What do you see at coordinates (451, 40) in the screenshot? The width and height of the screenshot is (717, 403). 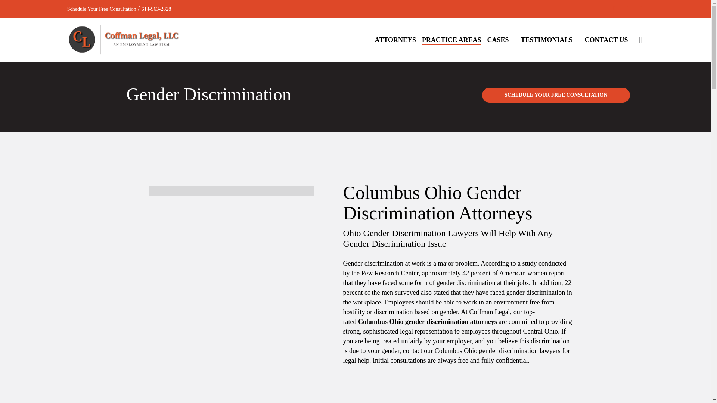 I see `PRACTICE AREAS` at bounding box center [451, 40].